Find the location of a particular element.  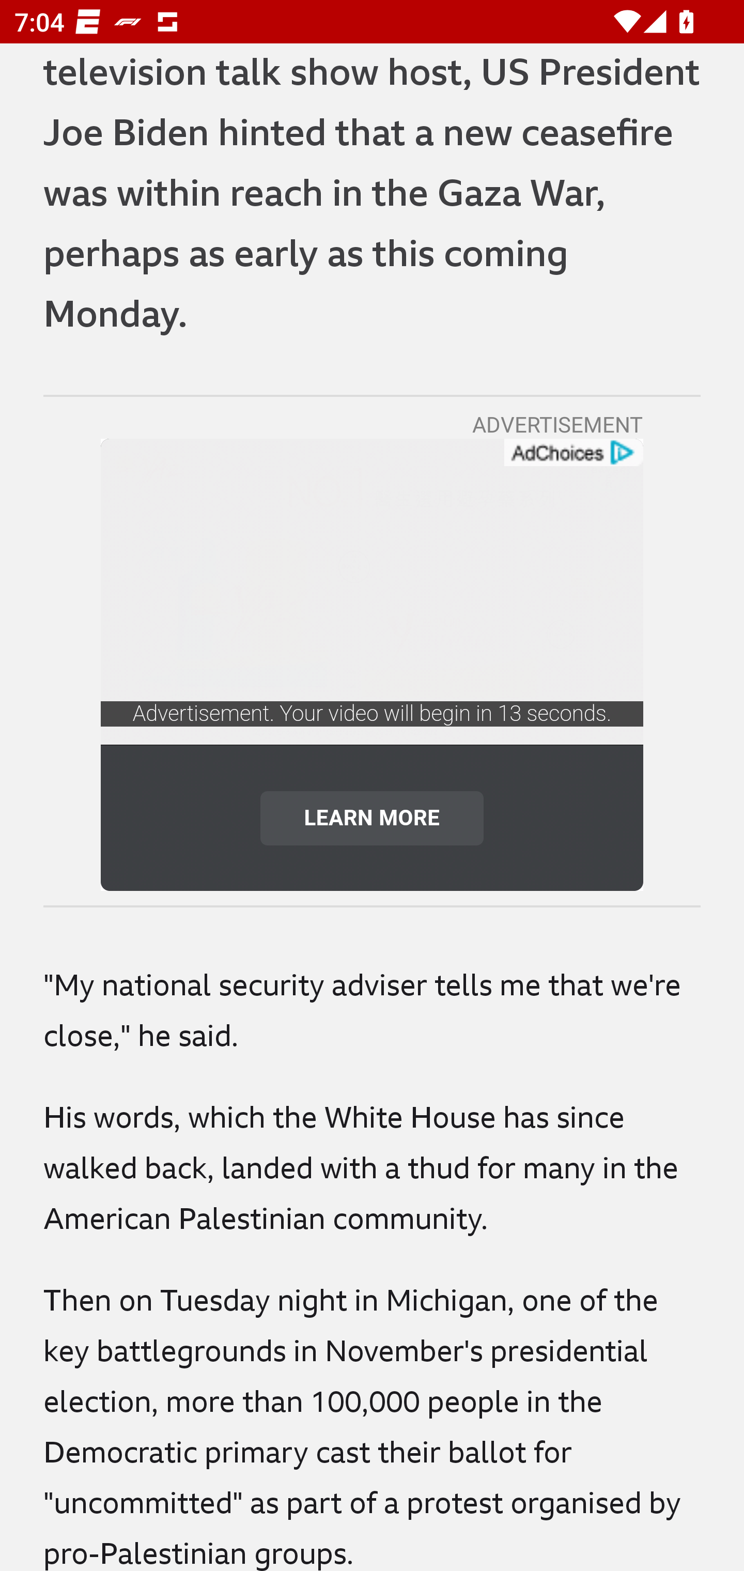

LEARN MORE is located at coordinates (372, 818).